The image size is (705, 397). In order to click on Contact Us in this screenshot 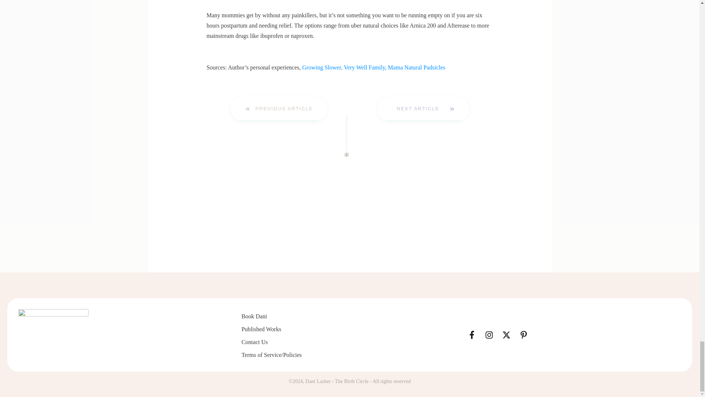, I will do `click(255, 342)`.